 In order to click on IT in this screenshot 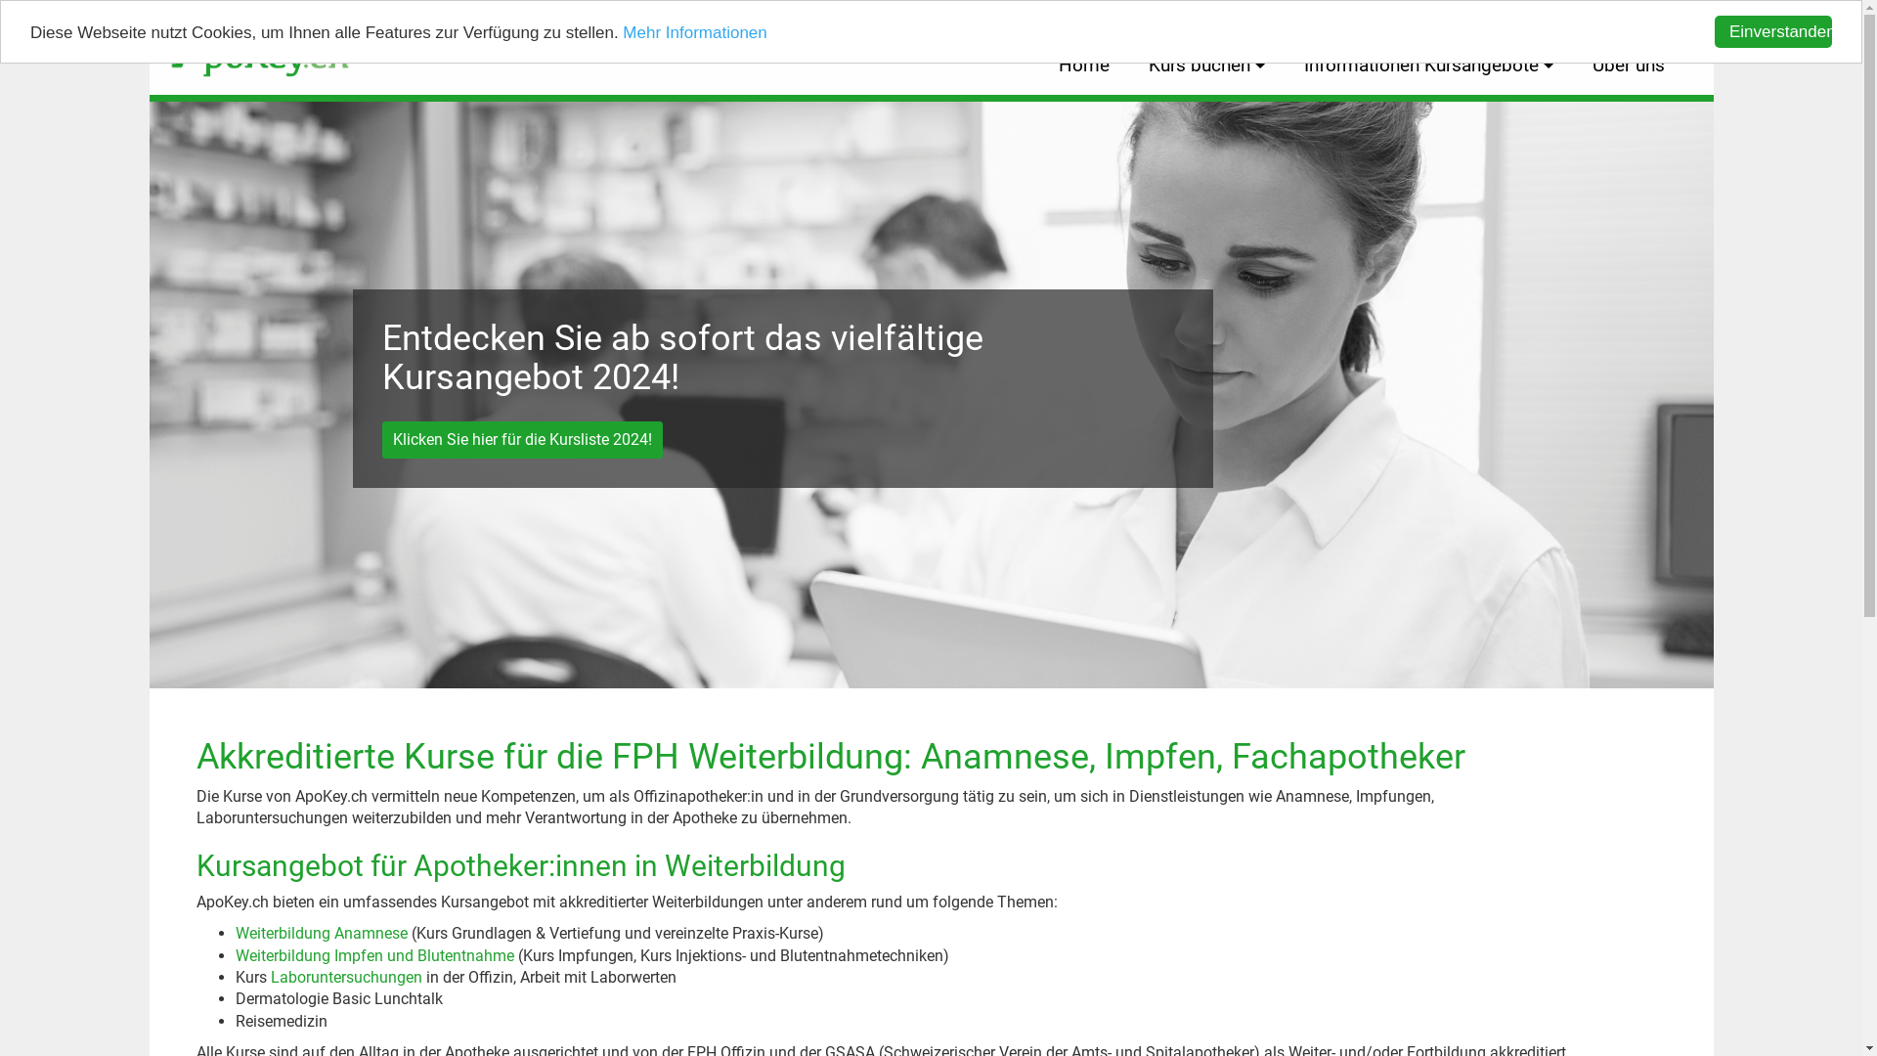, I will do `click(1665, 18)`.